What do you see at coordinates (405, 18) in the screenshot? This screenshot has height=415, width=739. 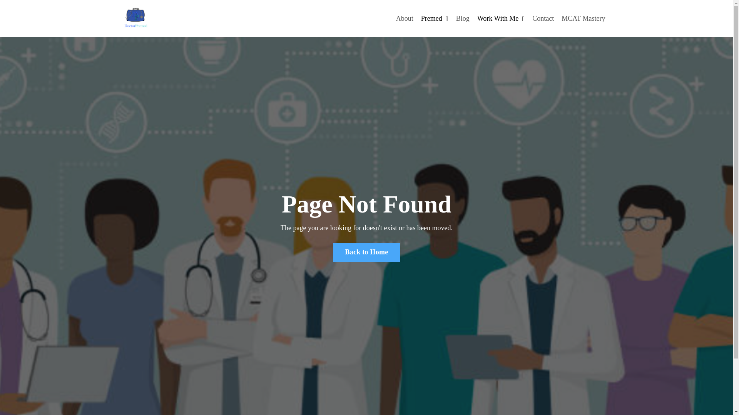 I see `About` at bounding box center [405, 18].